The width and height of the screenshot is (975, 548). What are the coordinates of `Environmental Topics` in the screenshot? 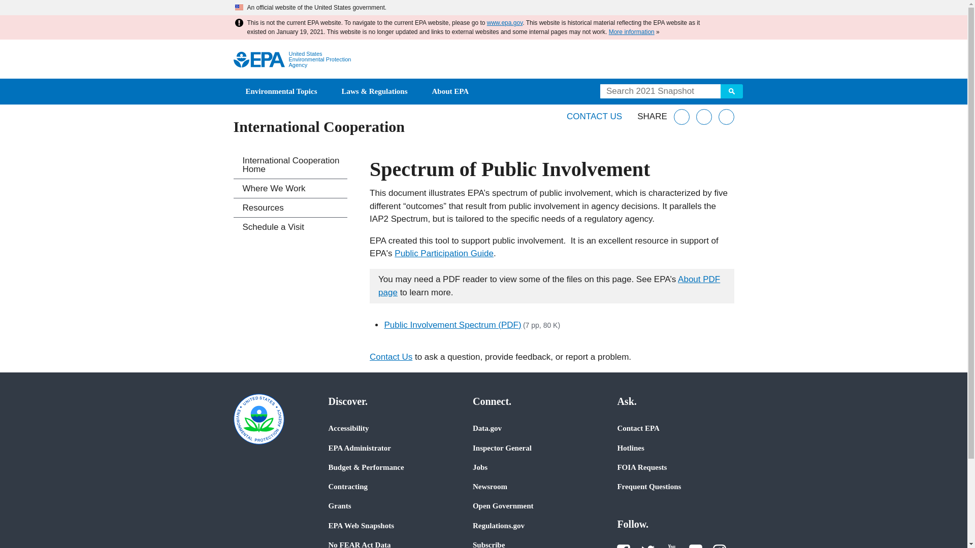 It's located at (281, 91).